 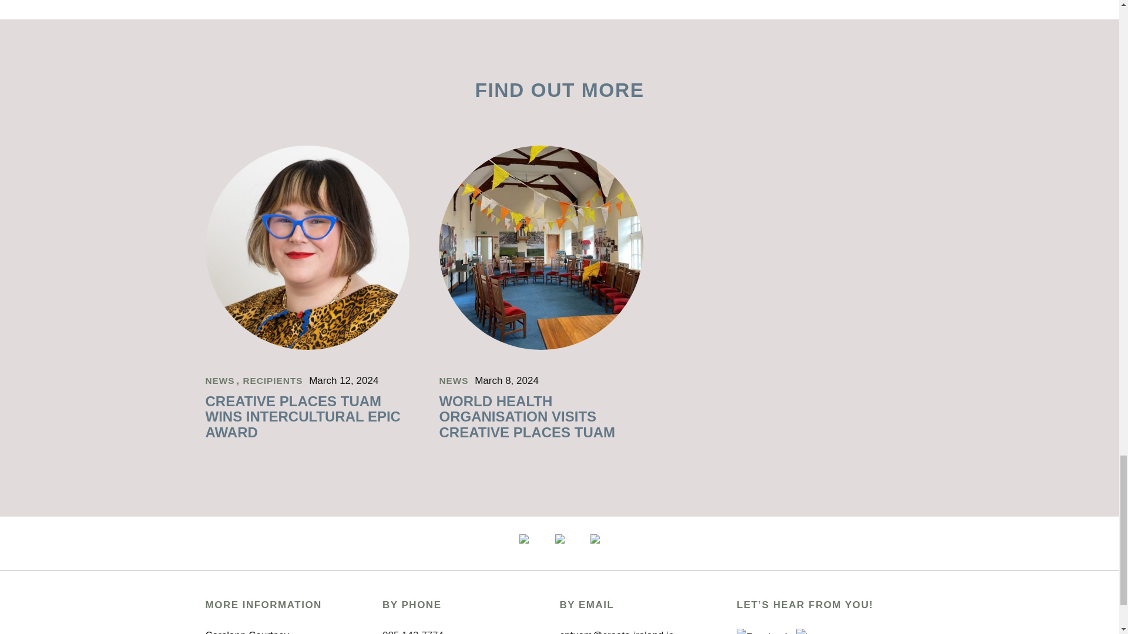 What do you see at coordinates (303, 416) in the screenshot?
I see `Creative Places Tuam wins Intercultural EPIC award` at bounding box center [303, 416].